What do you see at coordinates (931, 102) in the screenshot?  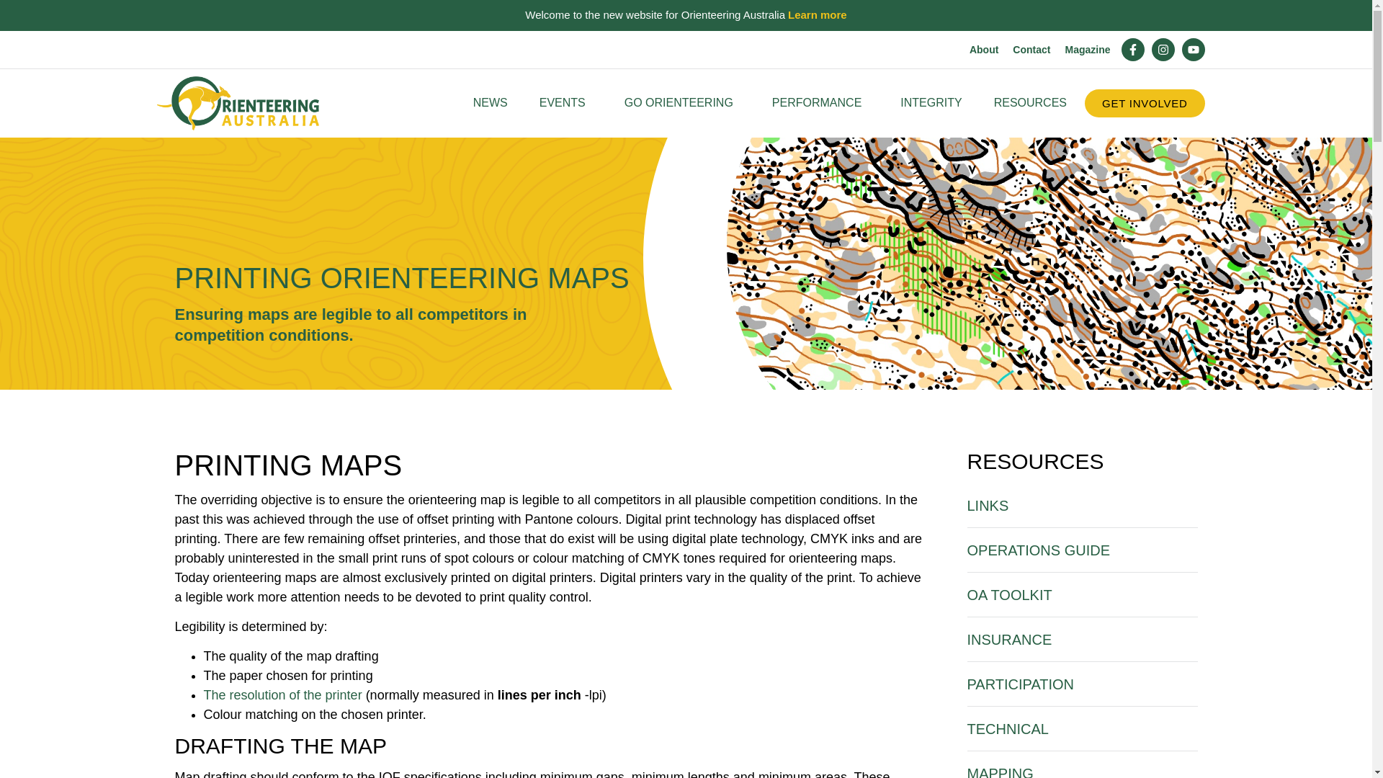 I see `INTEGRITY` at bounding box center [931, 102].